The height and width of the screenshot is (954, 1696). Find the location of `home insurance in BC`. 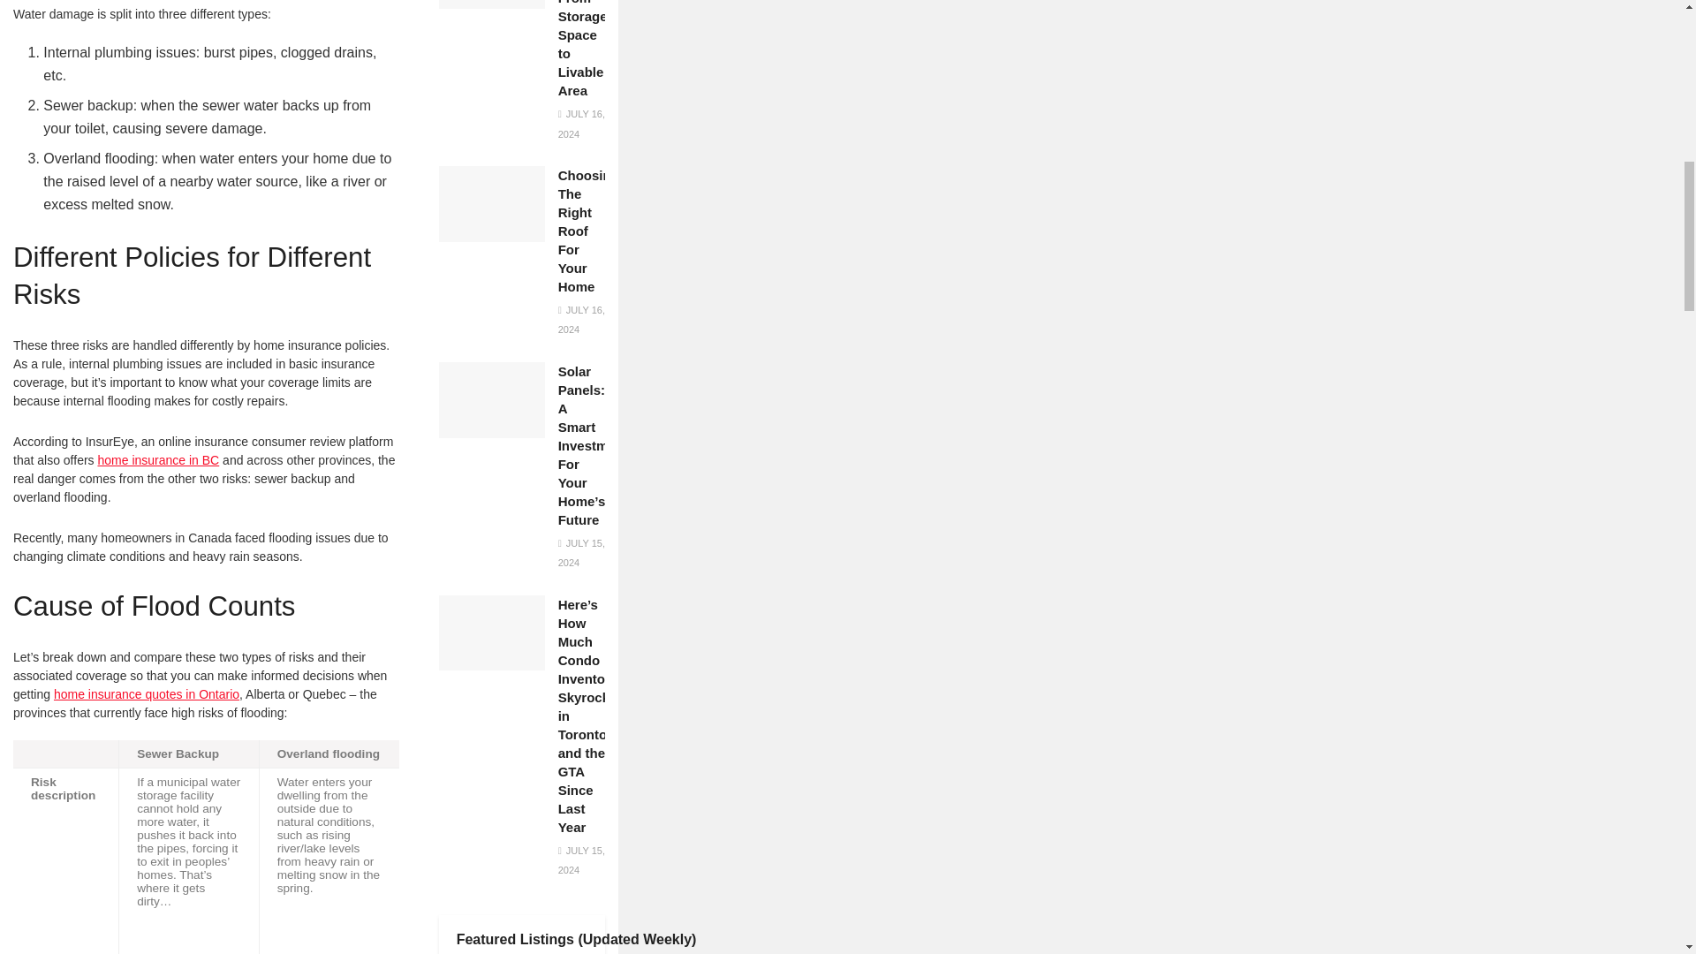

home insurance in BC is located at coordinates (157, 459).